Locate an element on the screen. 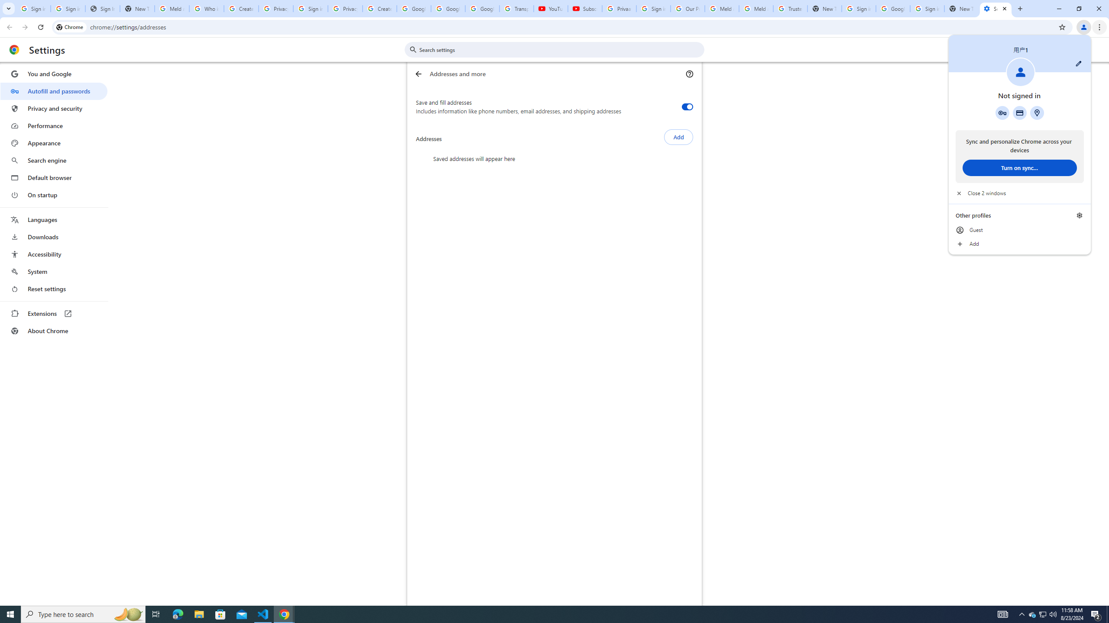  Type here to search is located at coordinates (83, 614).